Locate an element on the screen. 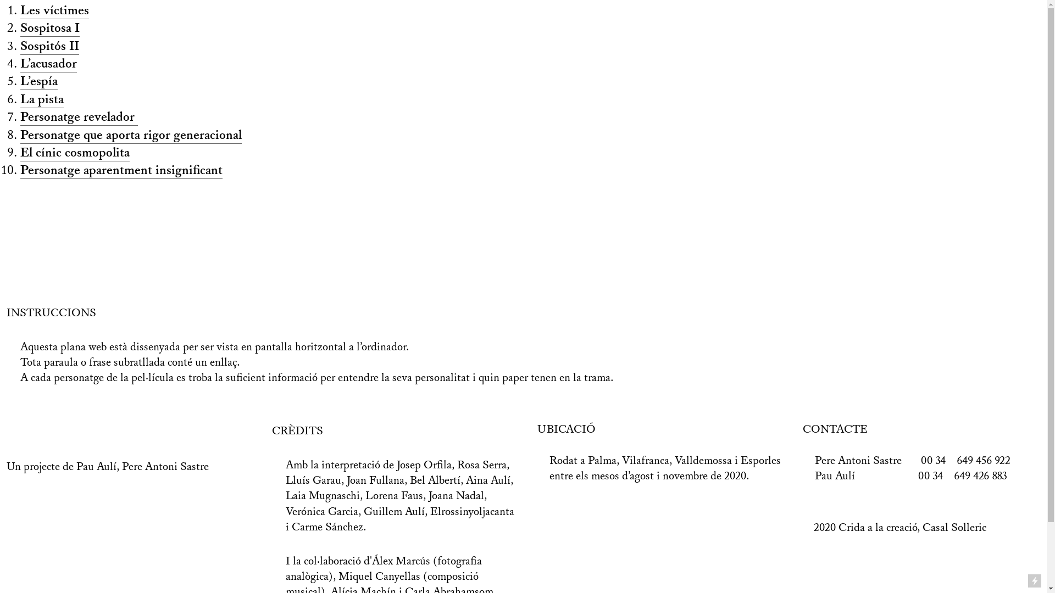  Personatge aparentment insignificant is located at coordinates (121, 170).